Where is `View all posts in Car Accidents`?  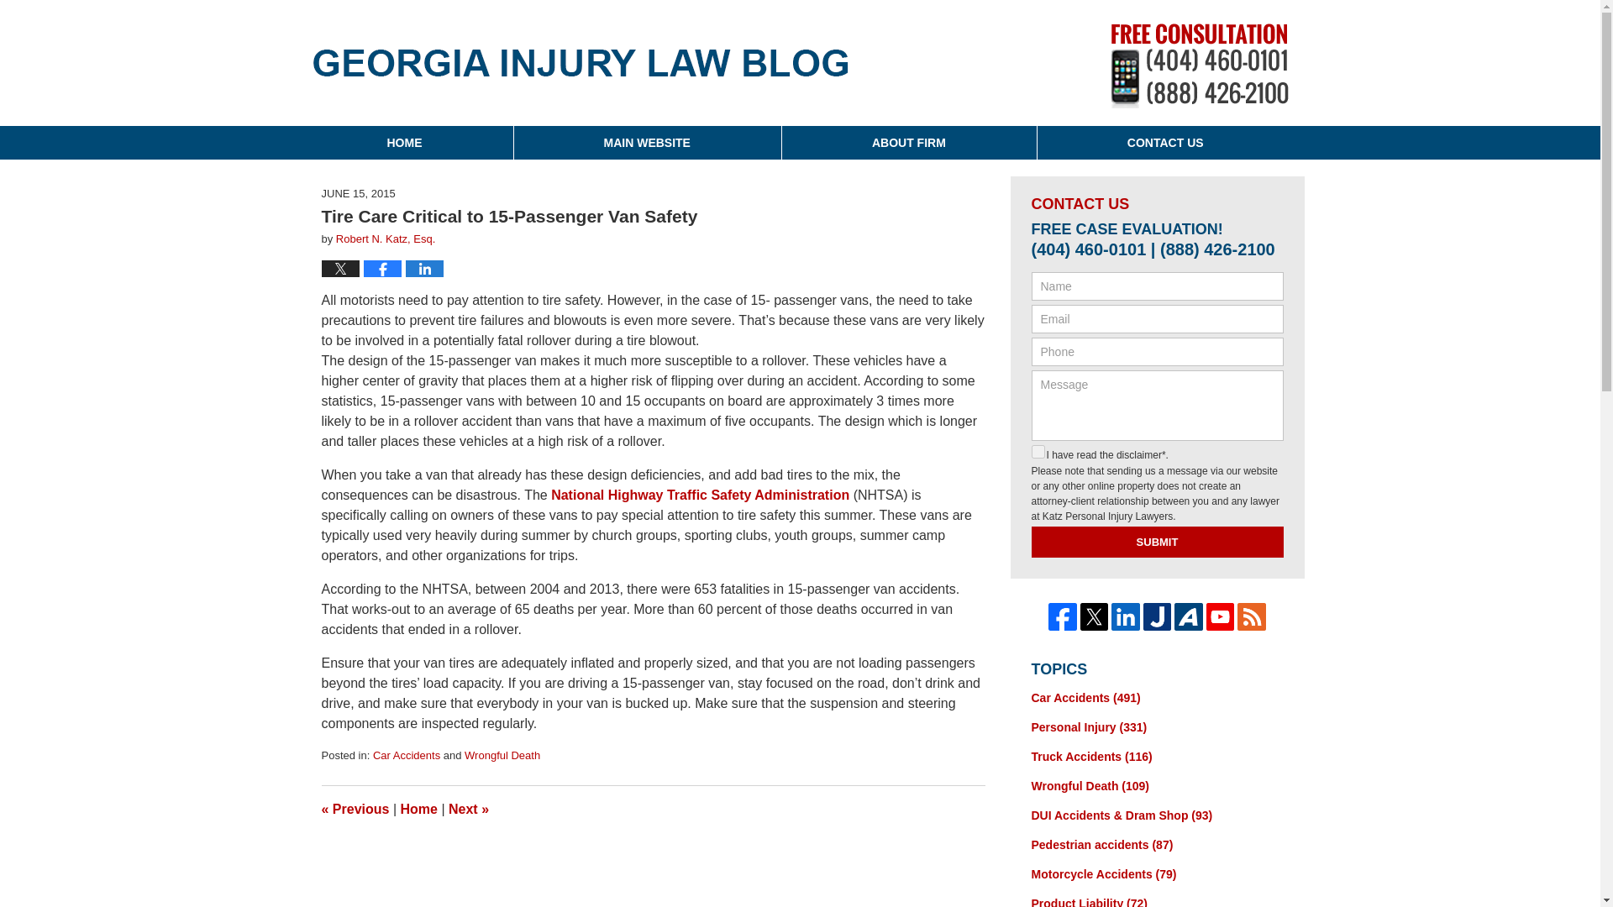
View all posts in Car Accidents is located at coordinates (407, 756).